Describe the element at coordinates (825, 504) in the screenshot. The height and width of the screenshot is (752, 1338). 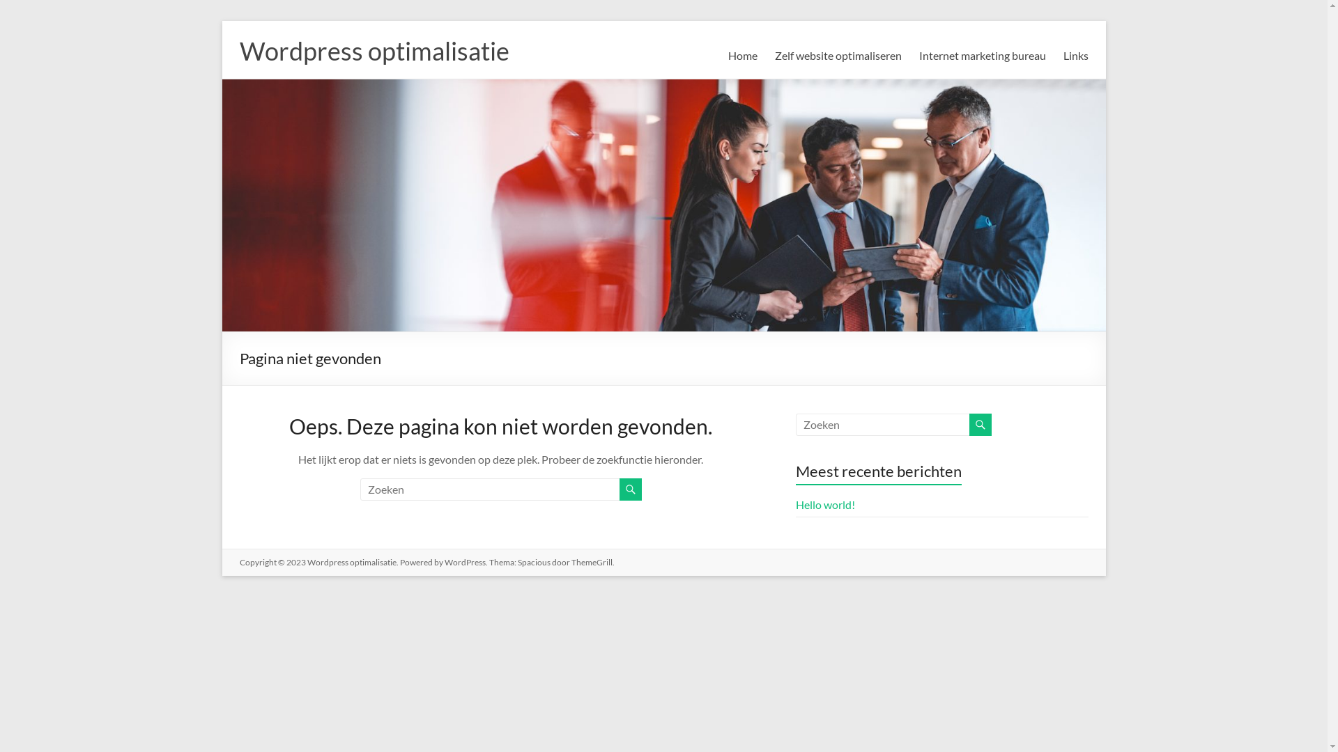
I see `Hello world!` at that location.